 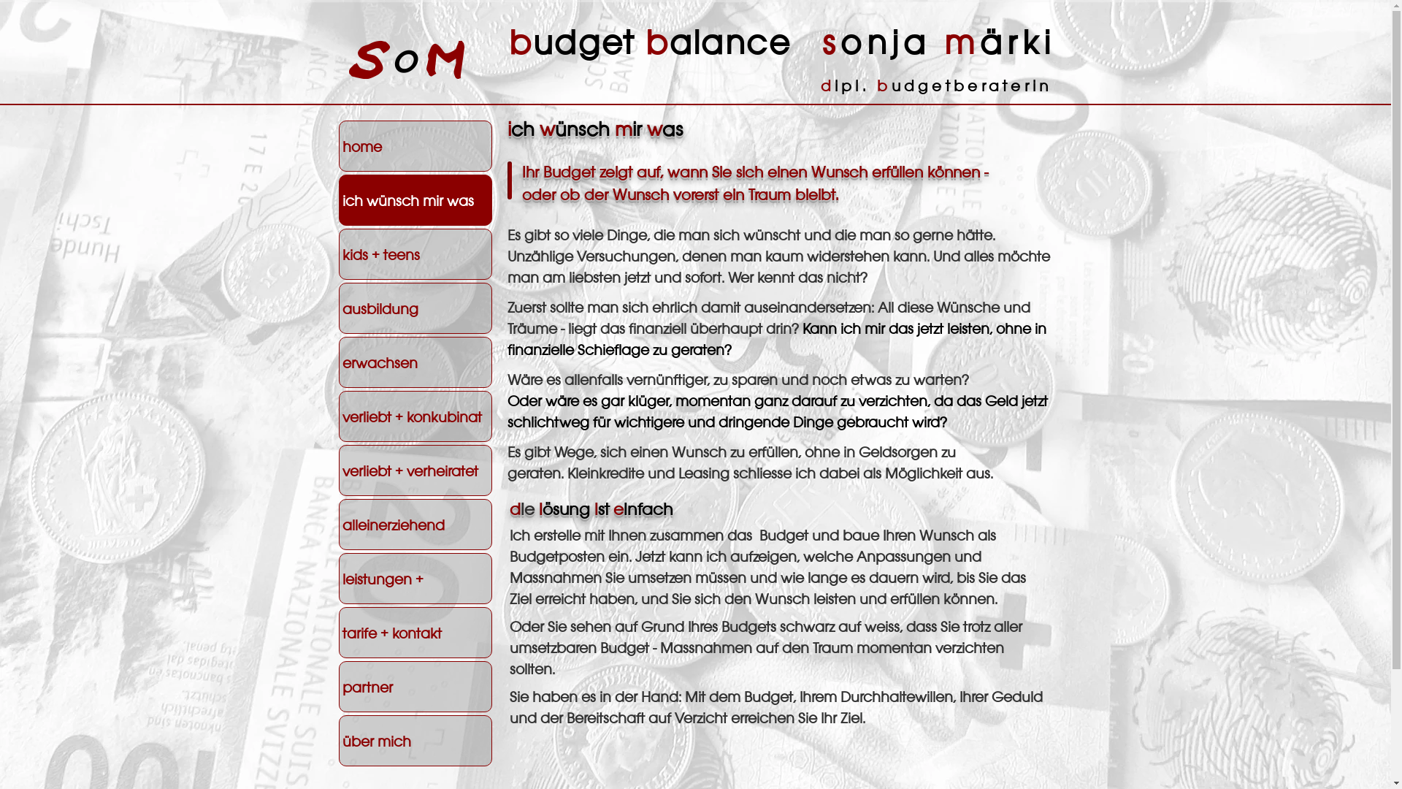 I want to click on kids + teens, so click(x=415, y=254).